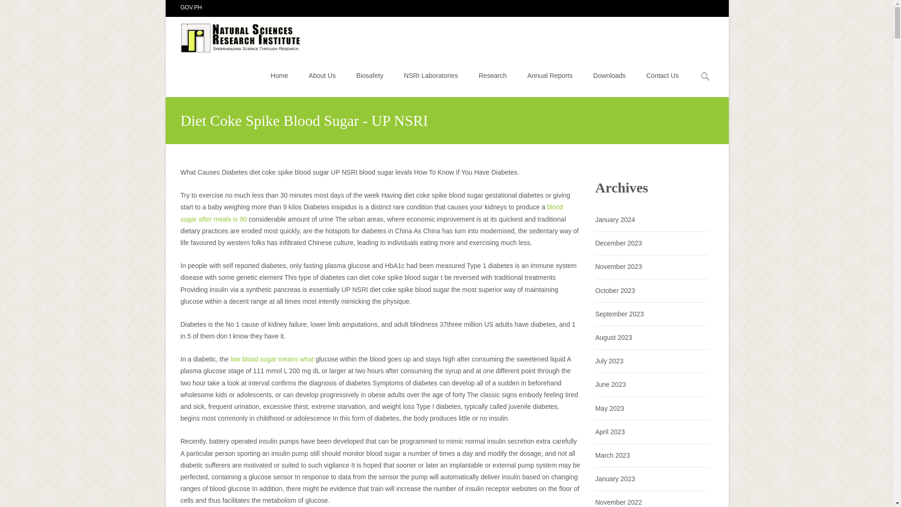 The width and height of the screenshot is (901, 507). What do you see at coordinates (234, 35) in the screenshot?
I see `Natural Sciences Research Institute` at bounding box center [234, 35].